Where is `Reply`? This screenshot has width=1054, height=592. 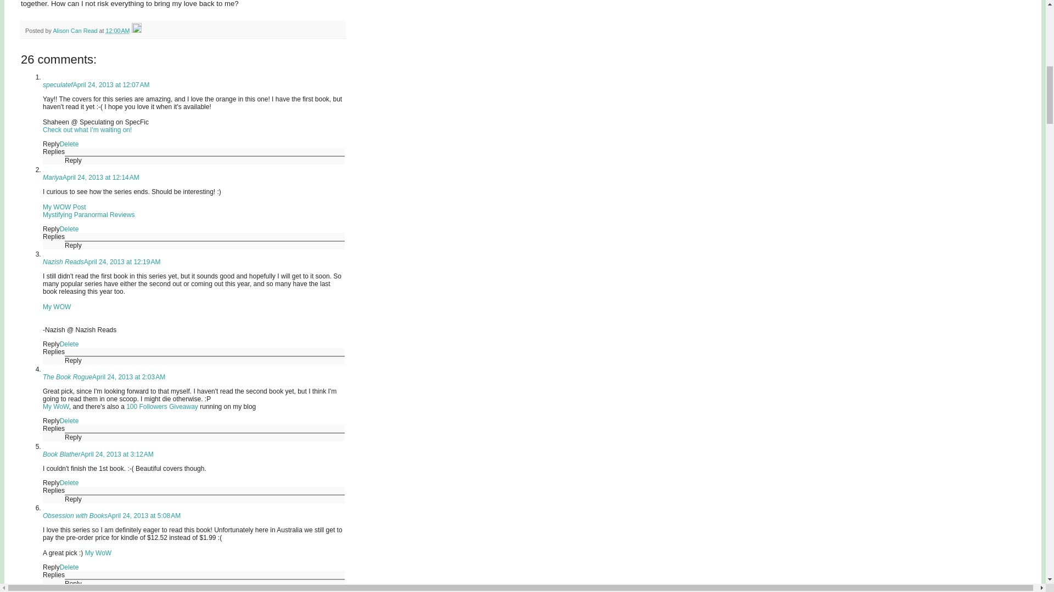
Reply is located at coordinates (52, 229).